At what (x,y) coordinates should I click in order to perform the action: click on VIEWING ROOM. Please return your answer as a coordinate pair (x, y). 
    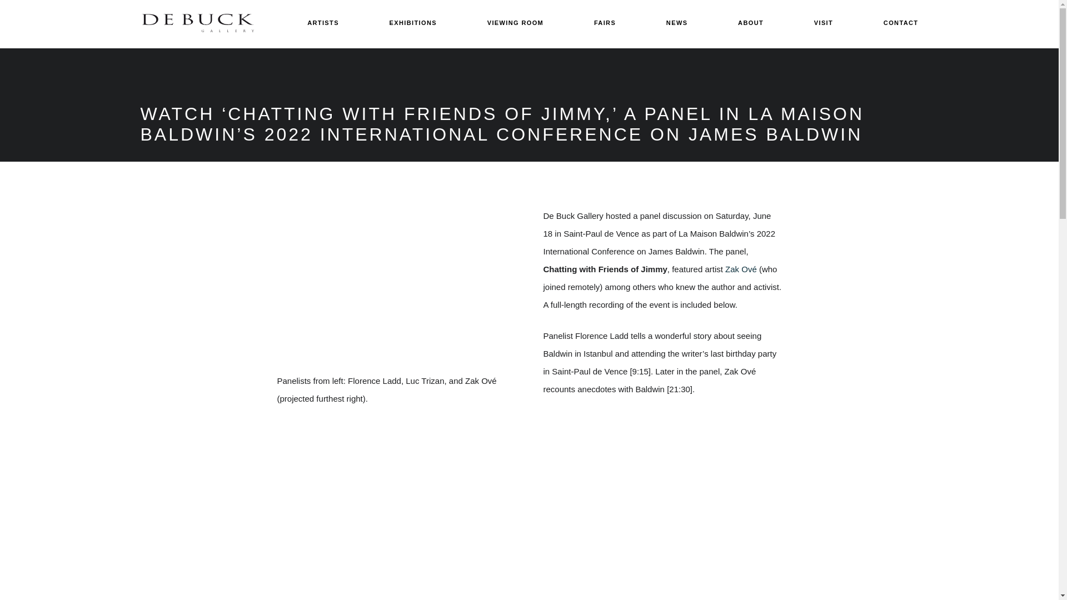
    Looking at the image, I should click on (515, 23).